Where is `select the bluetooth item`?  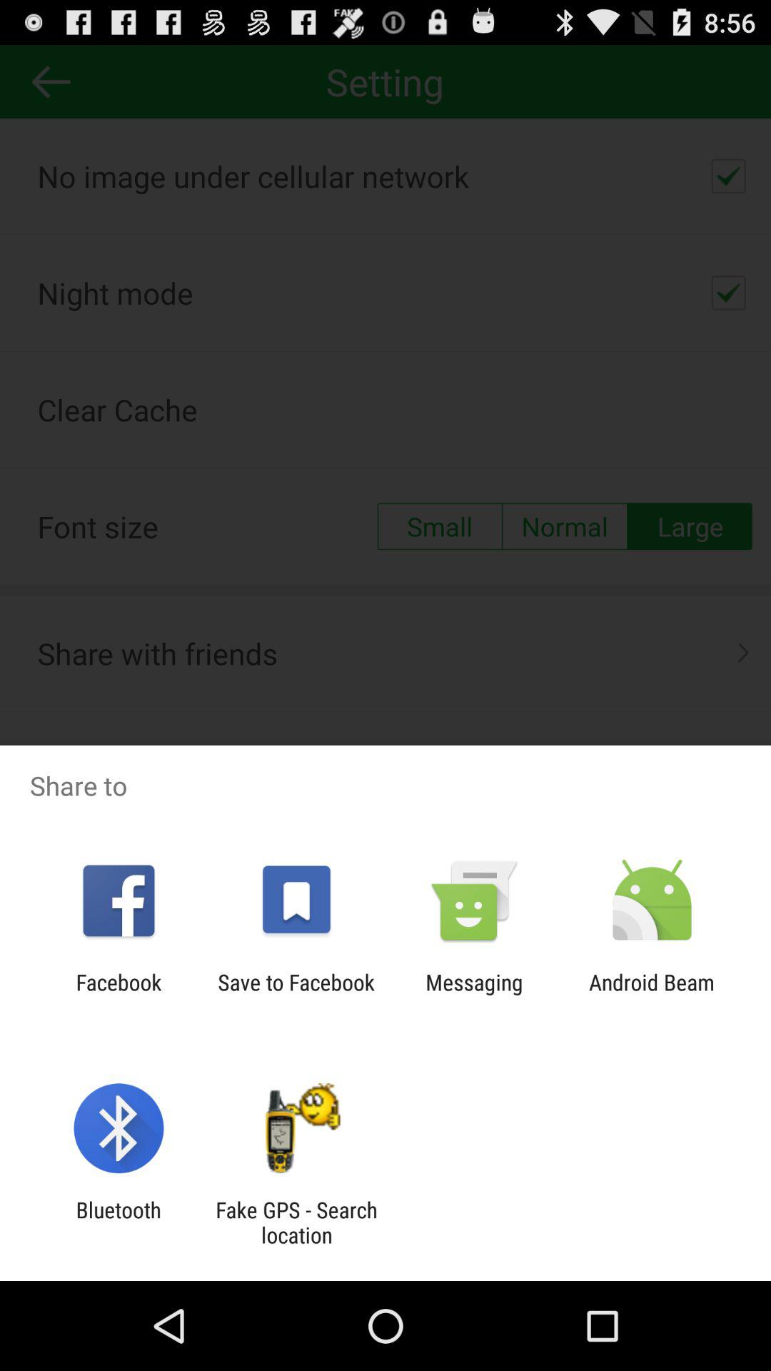
select the bluetooth item is located at coordinates (119, 1222).